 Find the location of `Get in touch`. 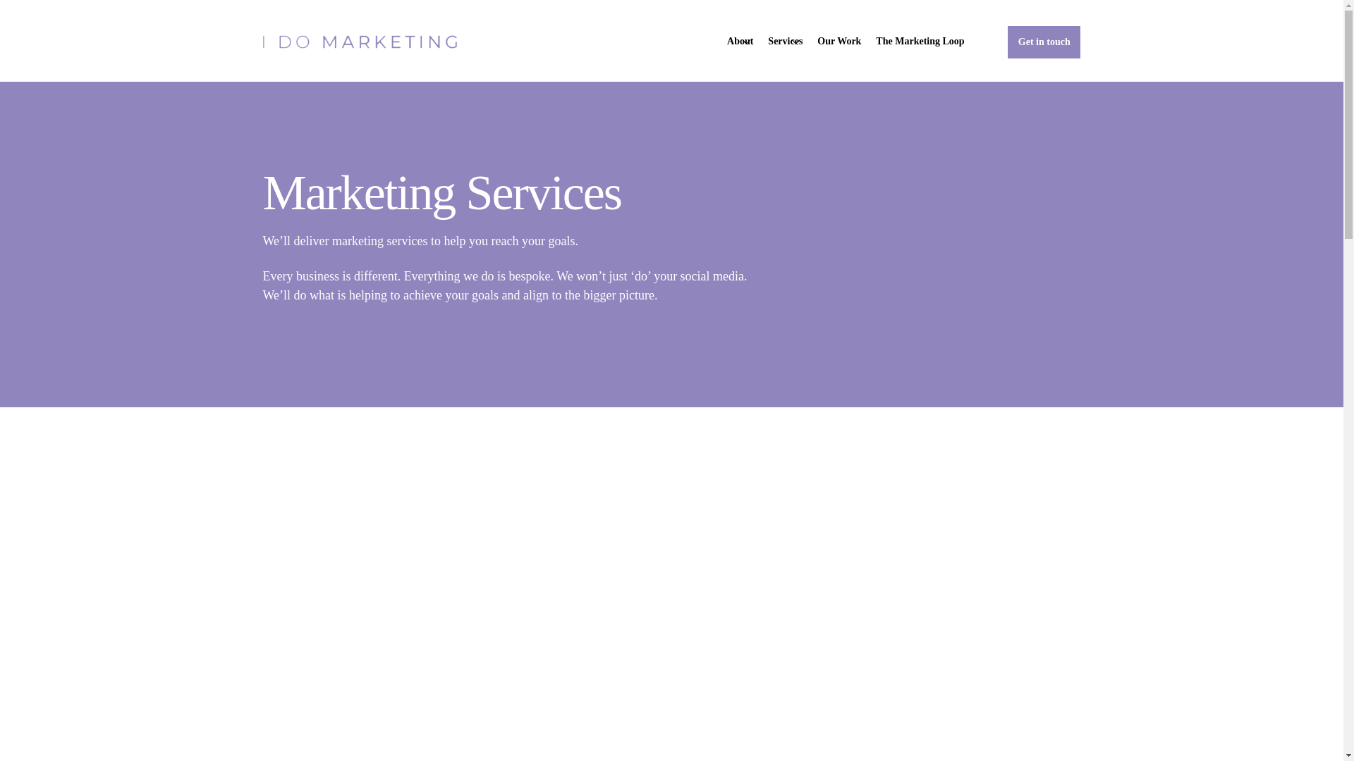

Get in touch is located at coordinates (1044, 42).